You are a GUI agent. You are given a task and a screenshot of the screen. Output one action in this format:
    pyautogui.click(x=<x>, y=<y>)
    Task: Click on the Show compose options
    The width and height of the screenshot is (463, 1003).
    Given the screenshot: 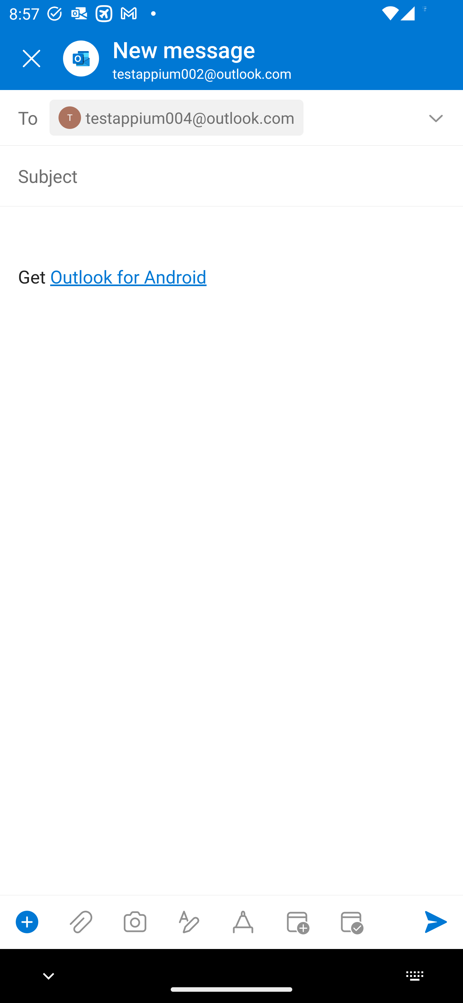 What is the action you would take?
    pyautogui.click(x=27, y=922)
    